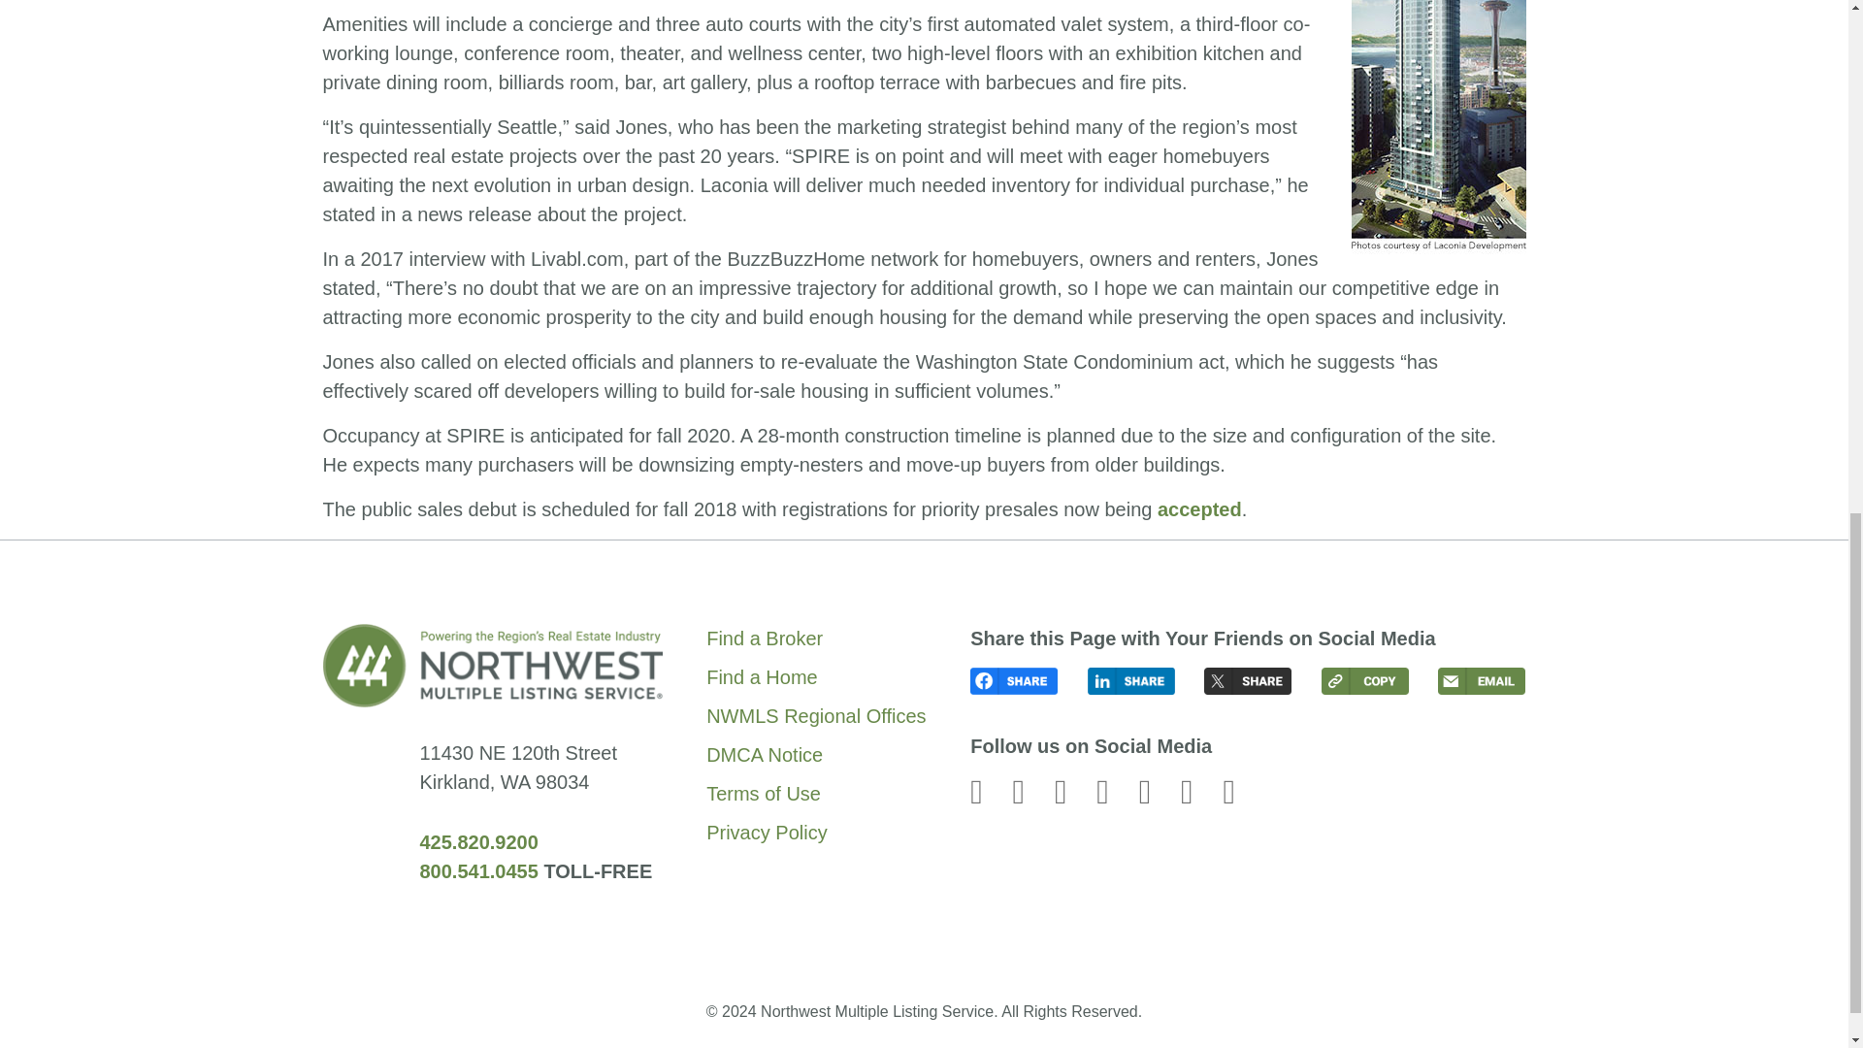 The image size is (1863, 1048). I want to click on 800.541.0455, so click(478, 871).